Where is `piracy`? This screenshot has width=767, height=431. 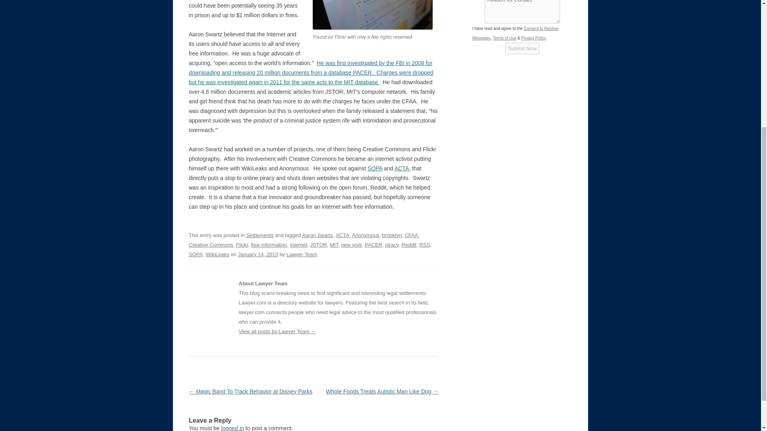 piracy is located at coordinates (391, 245).